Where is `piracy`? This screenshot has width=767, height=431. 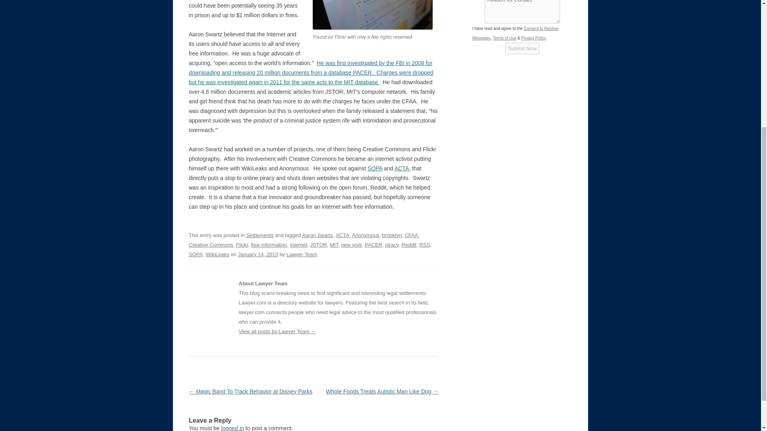 piracy is located at coordinates (391, 245).